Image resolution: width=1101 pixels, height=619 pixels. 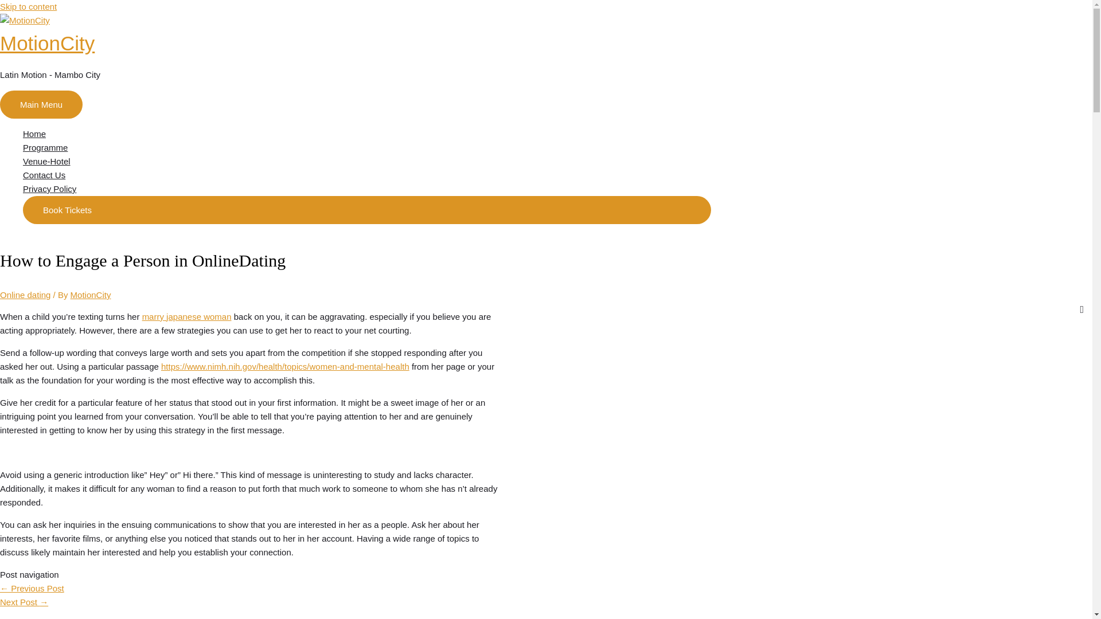 I want to click on MotionCity, so click(x=47, y=44).